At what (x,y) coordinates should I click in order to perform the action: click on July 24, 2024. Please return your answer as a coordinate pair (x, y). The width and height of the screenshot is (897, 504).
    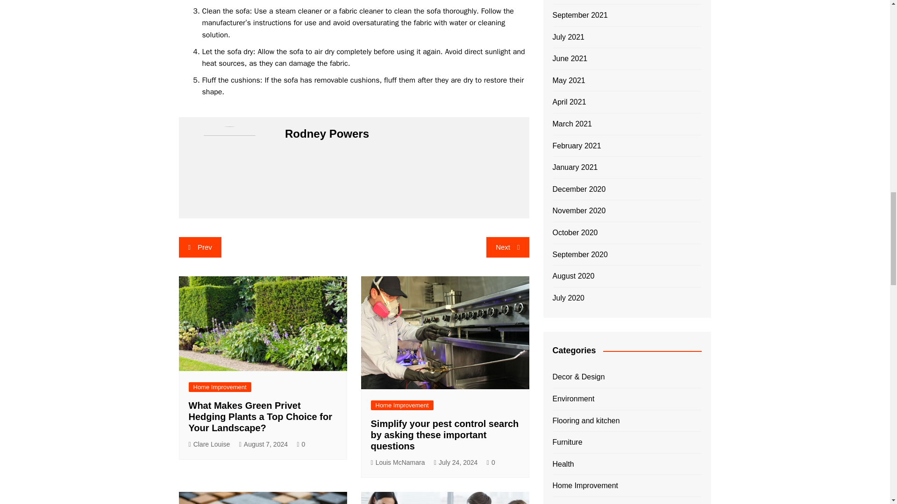
    Looking at the image, I should click on (456, 462).